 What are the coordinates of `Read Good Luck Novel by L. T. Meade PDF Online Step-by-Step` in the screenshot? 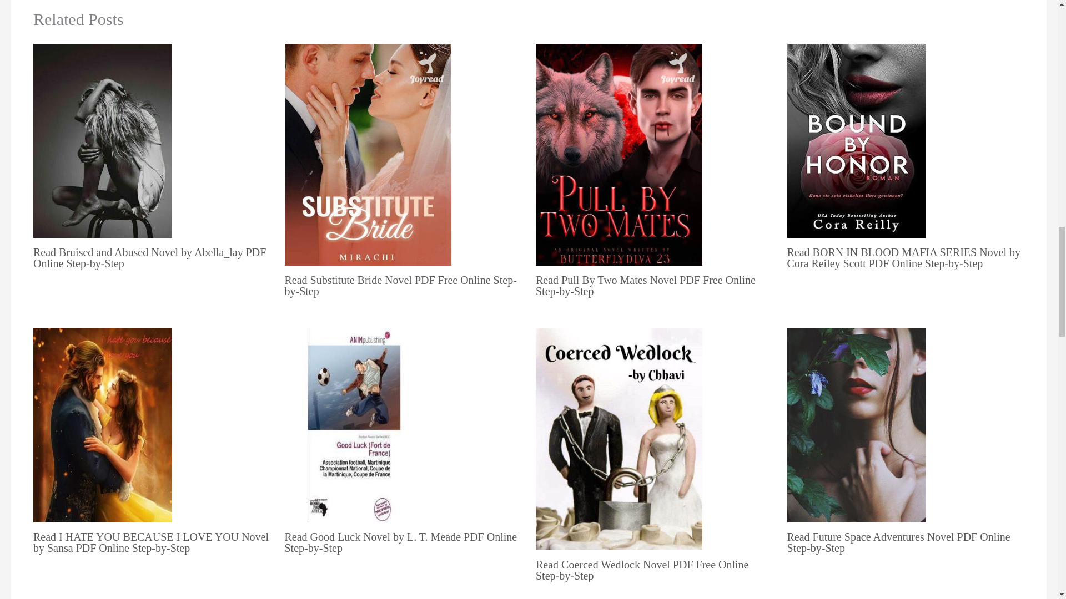 It's located at (401, 542).